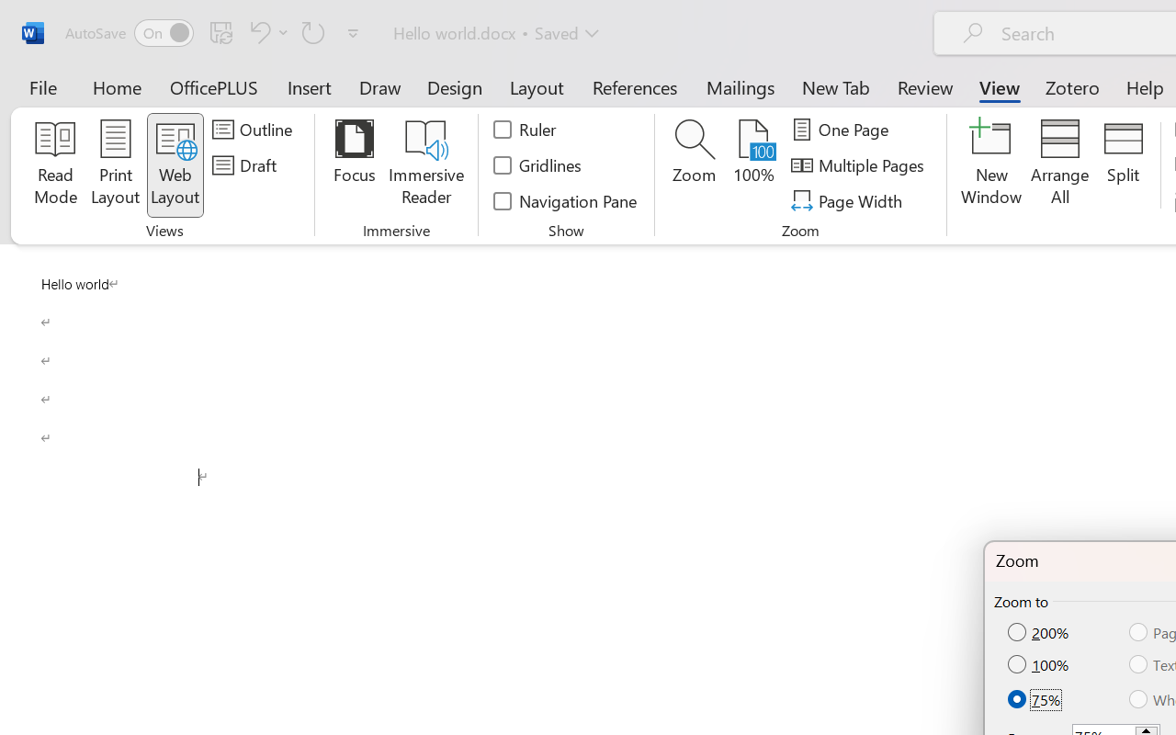 The height and width of the screenshot is (735, 1176). I want to click on New Tab, so click(836, 86).